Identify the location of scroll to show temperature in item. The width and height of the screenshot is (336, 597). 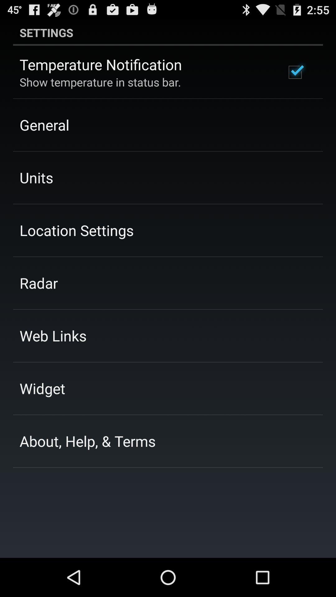
(100, 82).